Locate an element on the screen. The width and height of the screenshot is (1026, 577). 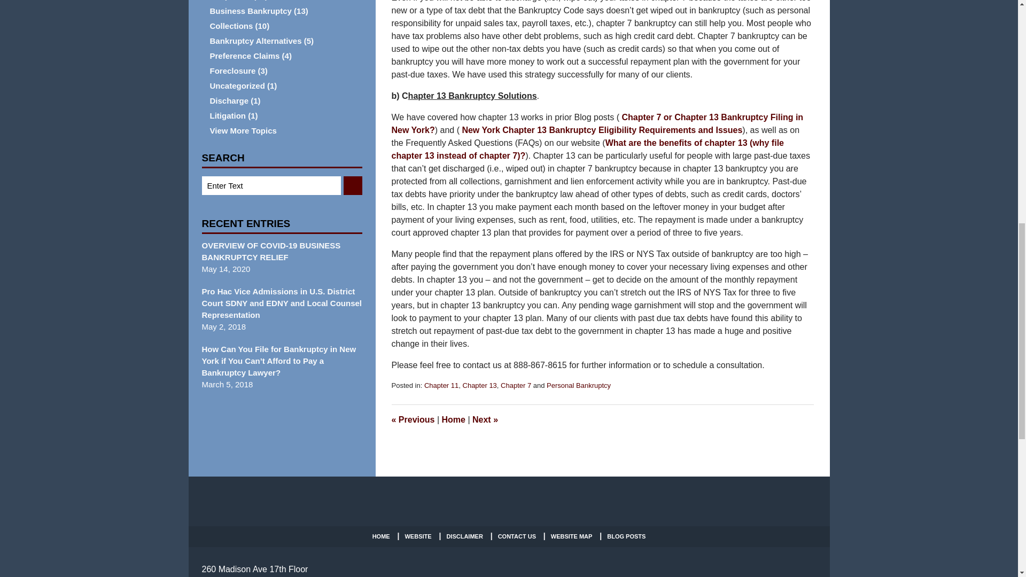
View all posts in Chapter 13 is located at coordinates (479, 385).